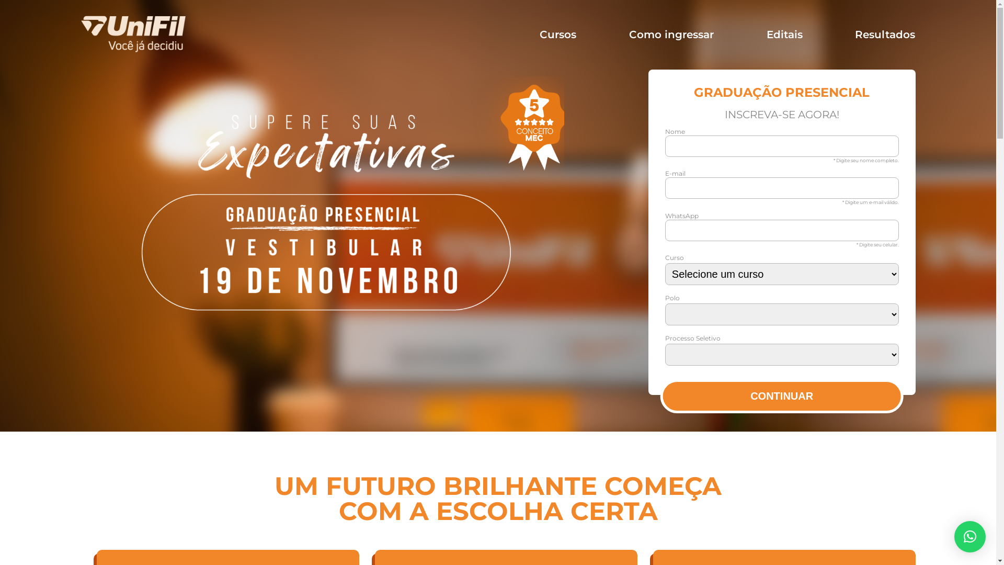  Describe the element at coordinates (671, 35) in the screenshot. I see `Como ingressar` at that location.